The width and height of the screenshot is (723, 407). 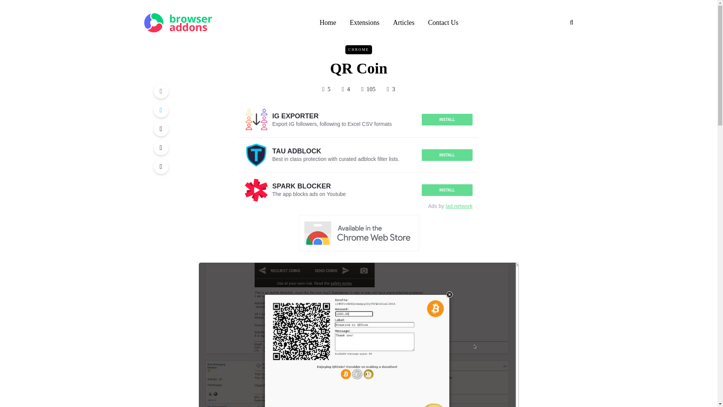 I want to click on Share by Email, so click(x=161, y=167).